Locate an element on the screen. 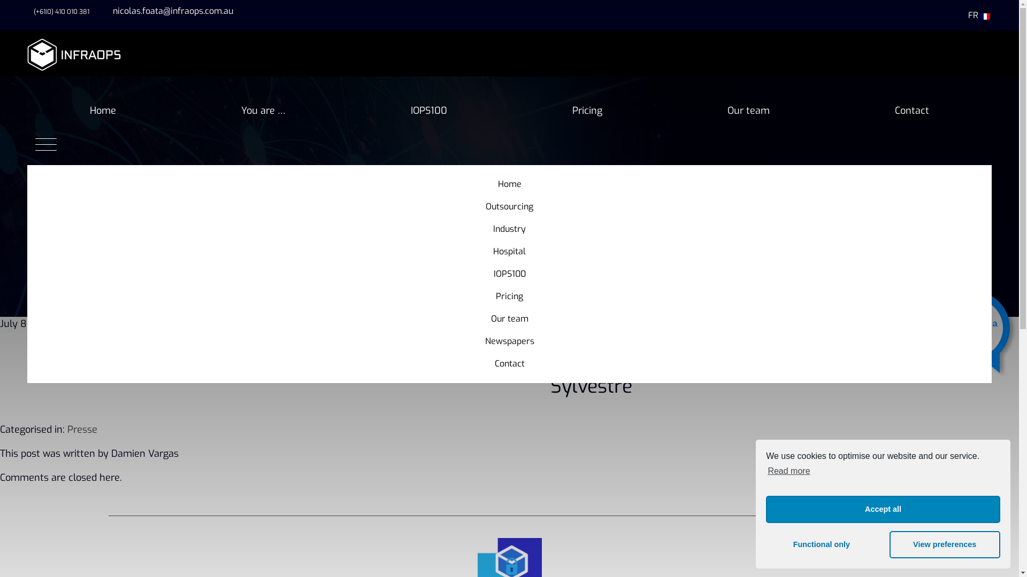  Home is located at coordinates (103, 111).